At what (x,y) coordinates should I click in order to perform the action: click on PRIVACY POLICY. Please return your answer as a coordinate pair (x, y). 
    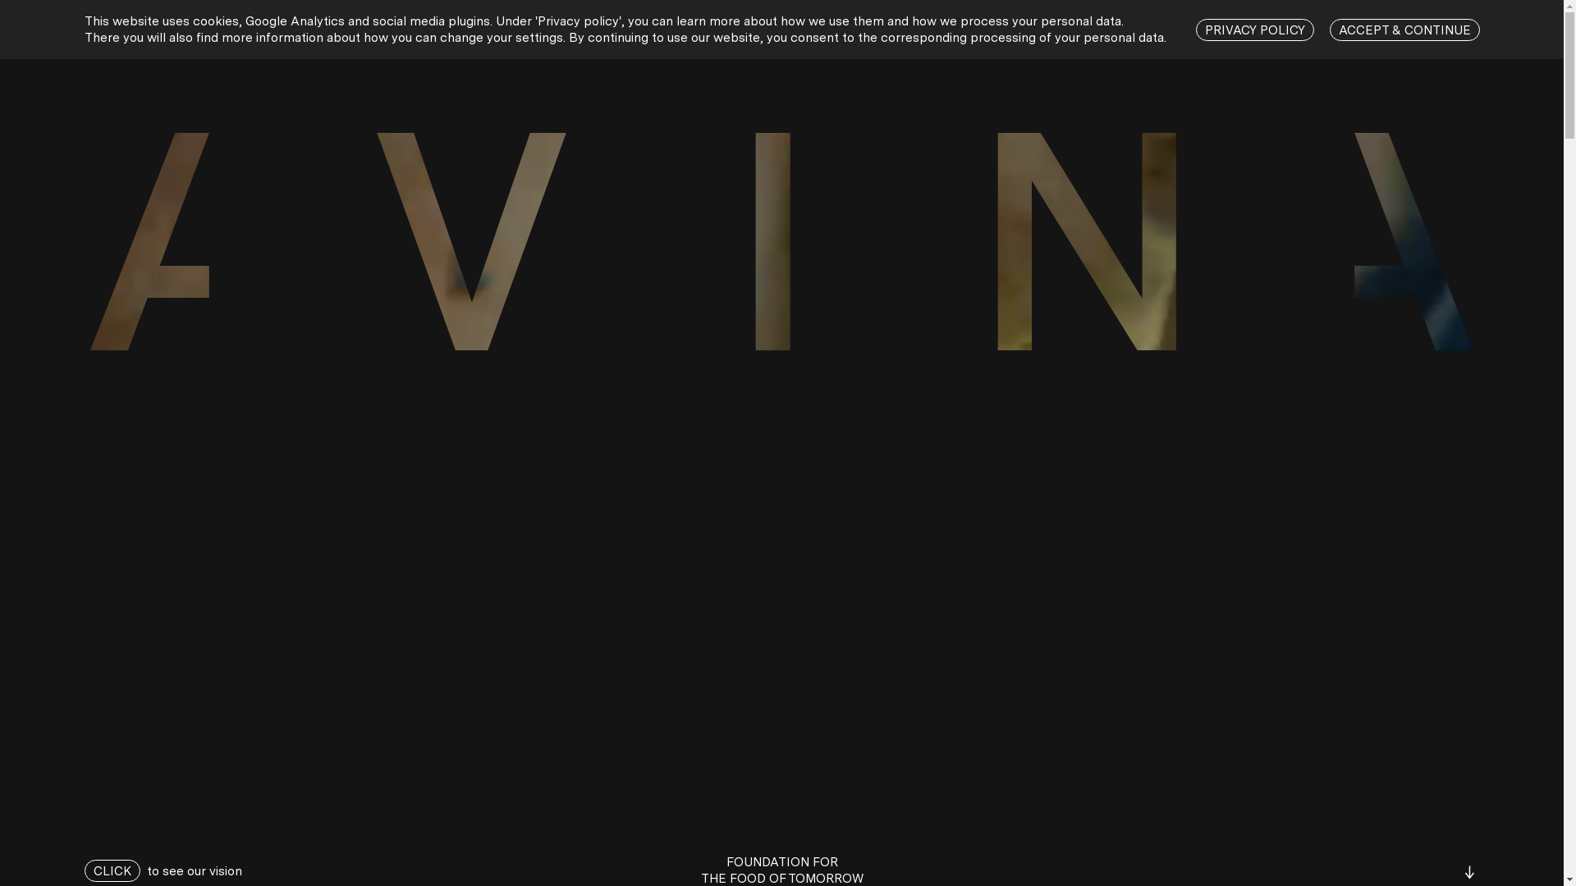
    Looking at the image, I should click on (1254, 30).